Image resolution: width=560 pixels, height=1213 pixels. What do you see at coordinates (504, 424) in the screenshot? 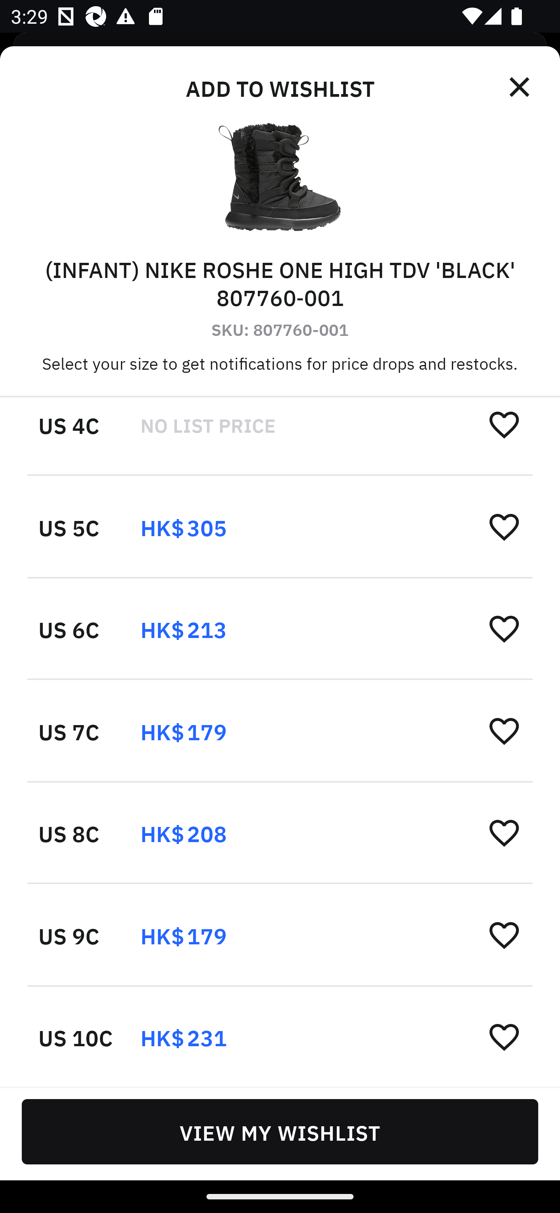
I see `󰋕` at bounding box center [504, 424].